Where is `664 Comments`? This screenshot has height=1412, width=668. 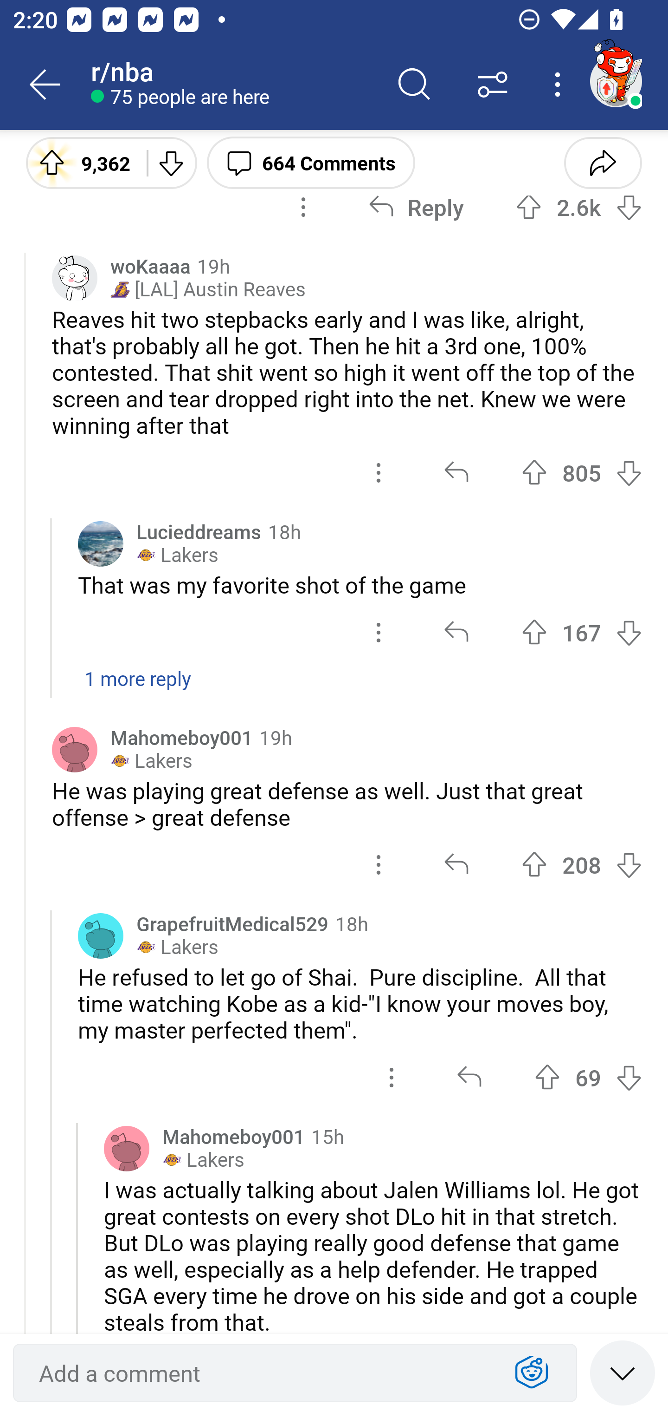 664 Comments is located at coordinates (311, 162).